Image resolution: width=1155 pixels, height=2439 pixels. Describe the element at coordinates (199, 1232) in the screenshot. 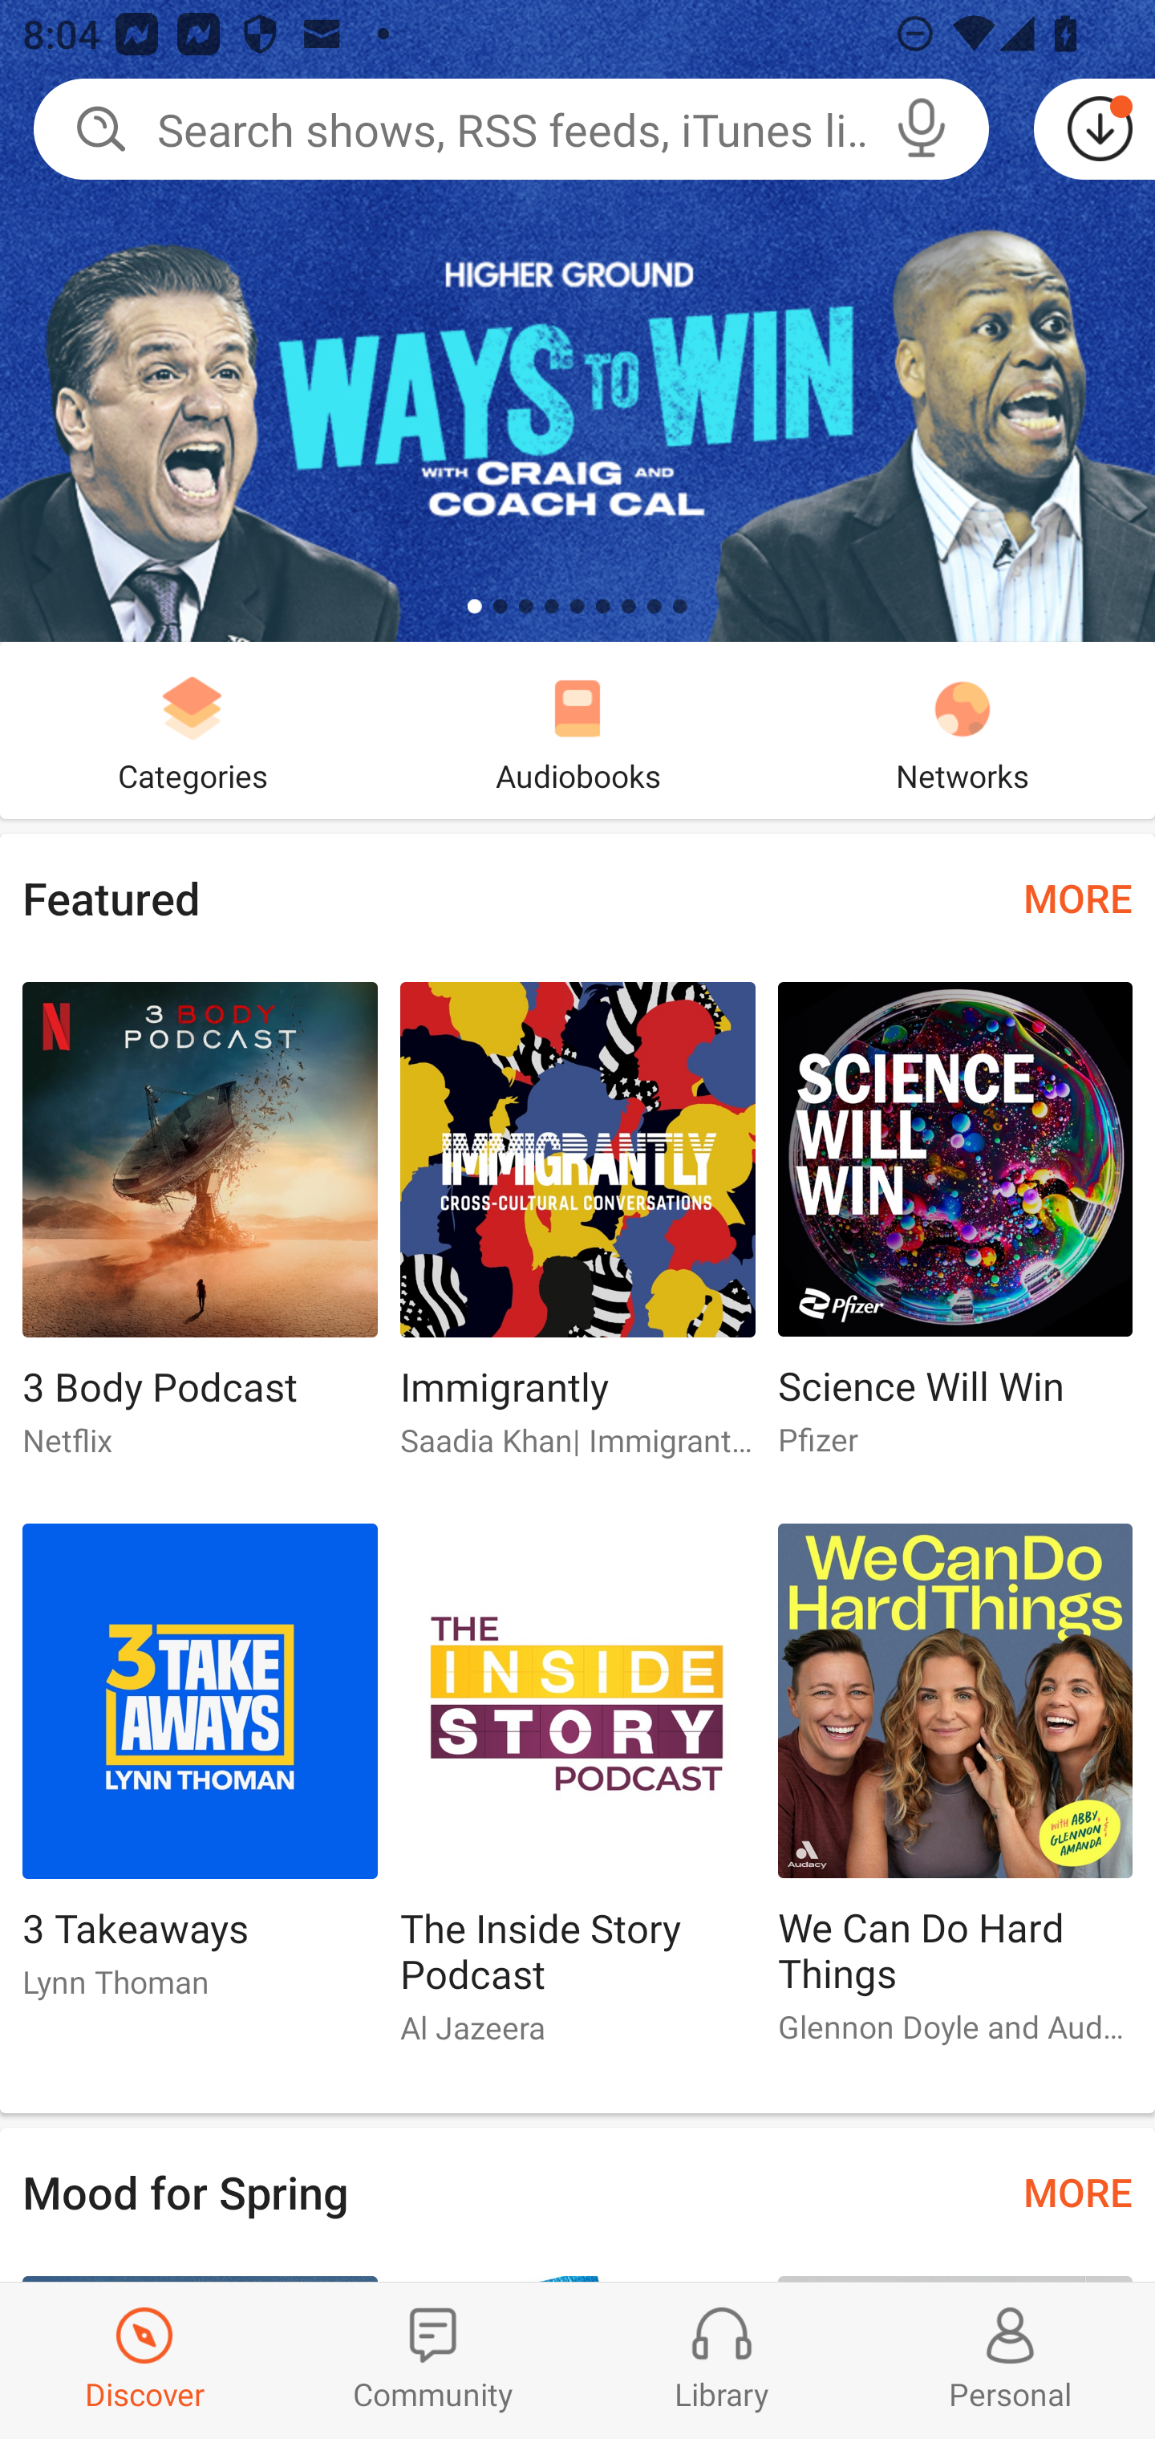

I see `3 Body Podcast 3 Body Podcast Netflix` at that location.